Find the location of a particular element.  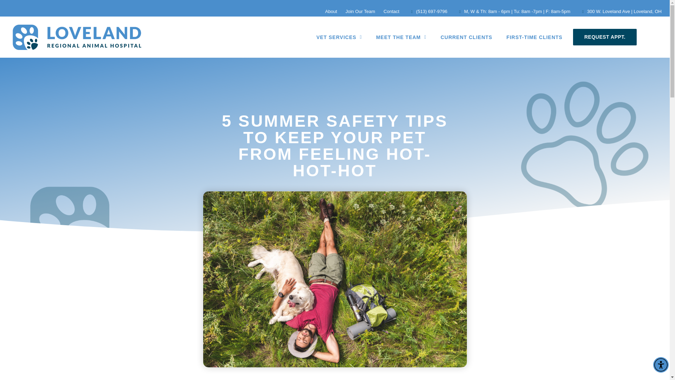

CURRENT CLIENTS is located at coordinates (466, 37).